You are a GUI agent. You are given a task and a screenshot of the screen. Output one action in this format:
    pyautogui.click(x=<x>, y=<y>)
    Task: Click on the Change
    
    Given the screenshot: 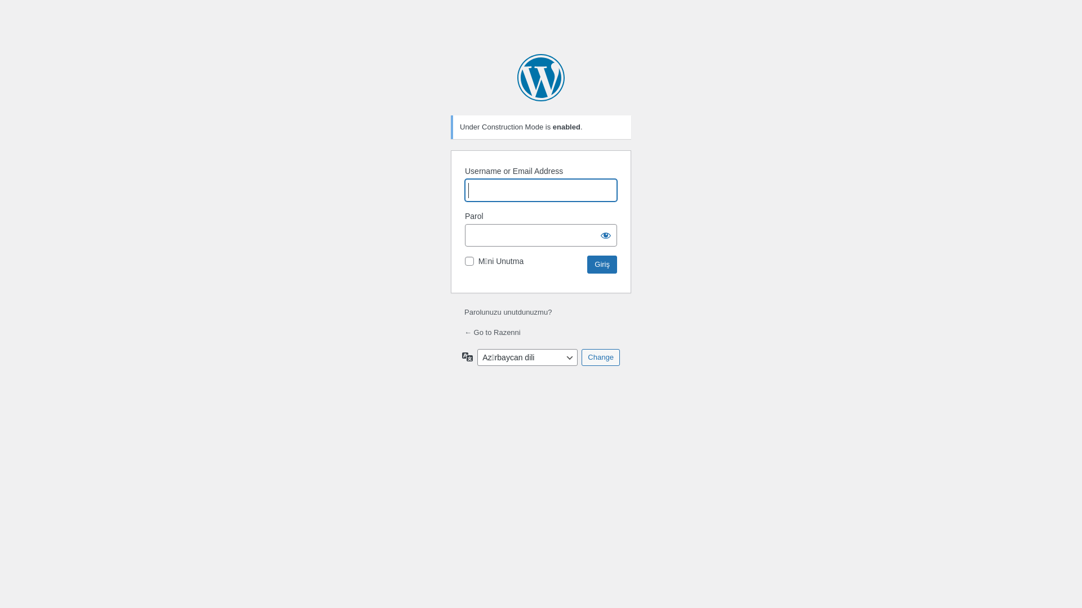 What is the action you would take?
    pyautogui.click(x=601, y=357)
    